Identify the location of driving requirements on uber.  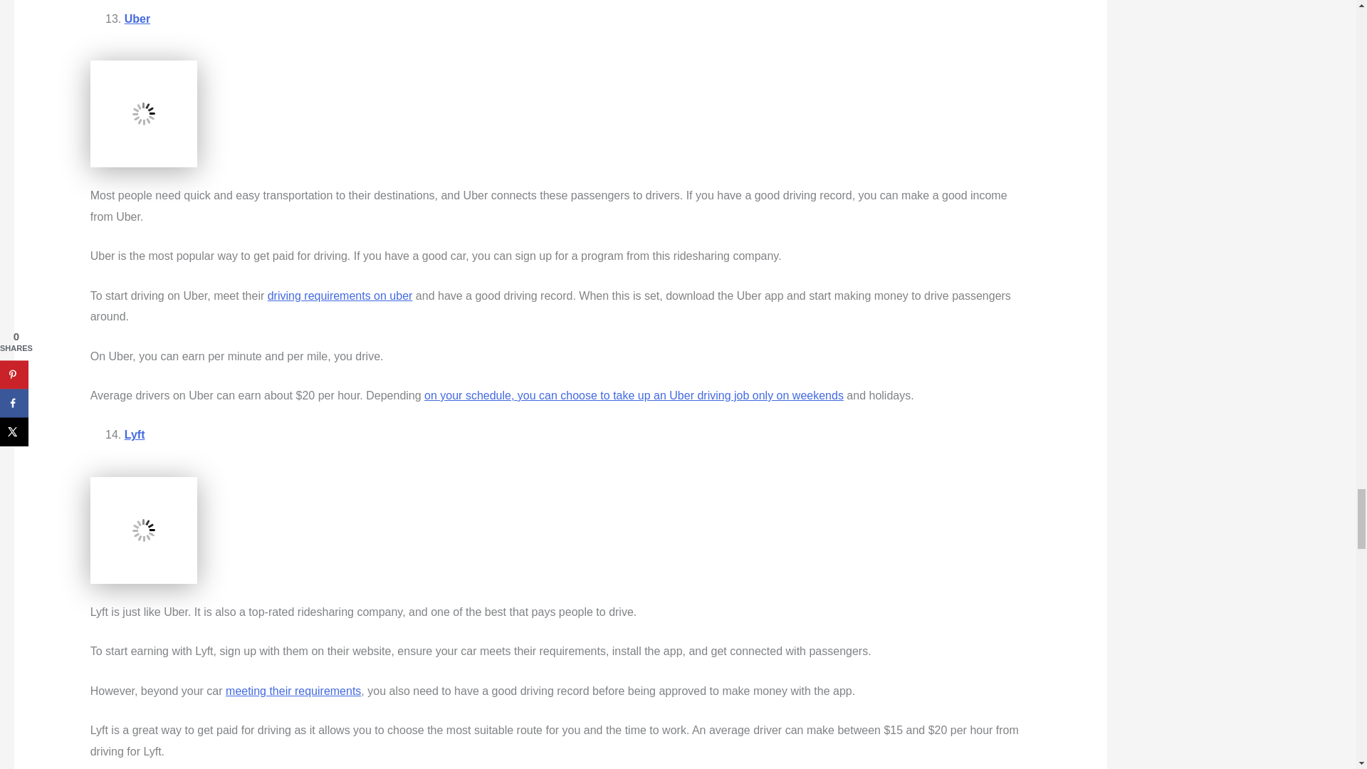
(340, 296).